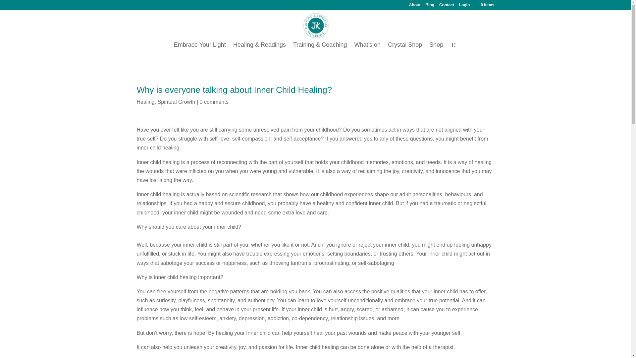  I want to click on Contact Jo, so click(447, 6).